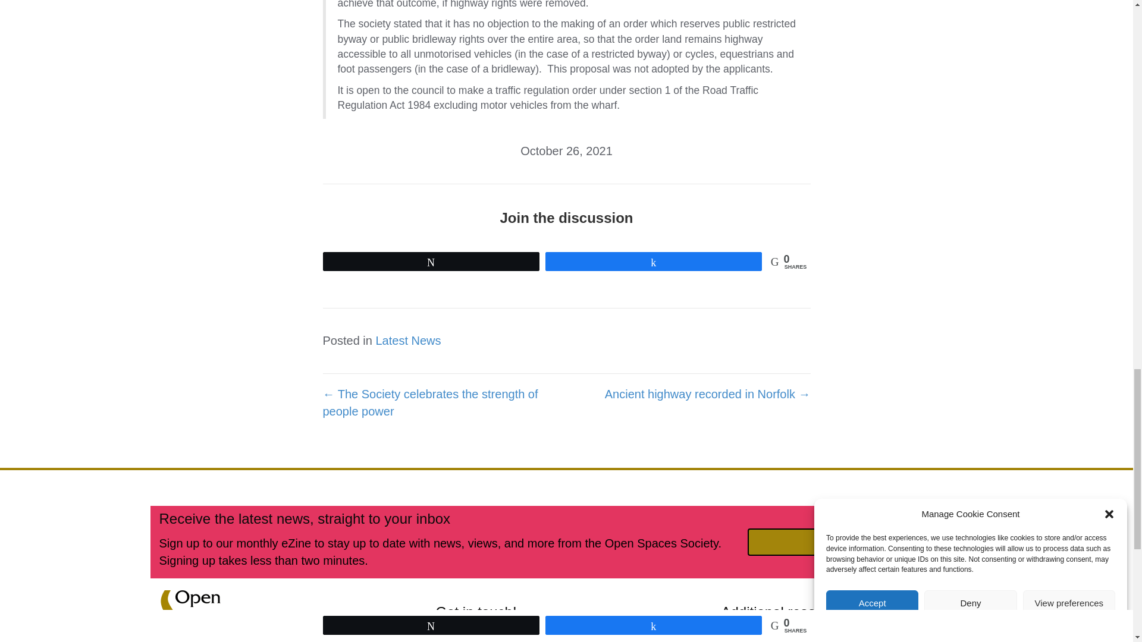 This screenshot has width=1142, height=642. What do you see at coordinates (194, 616) in the screenshot?
I see `oss-logo` at bounding box center [194, 616].